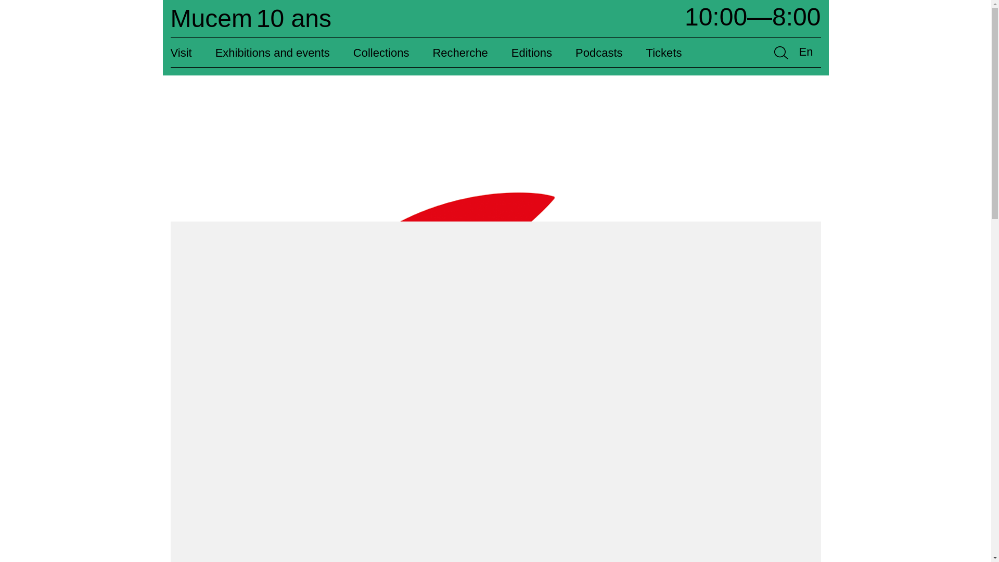 This screenshot has width=999, height=562. Describe the element at coordinates (532, 52) in the screenshot. I see `Editions` at that location.